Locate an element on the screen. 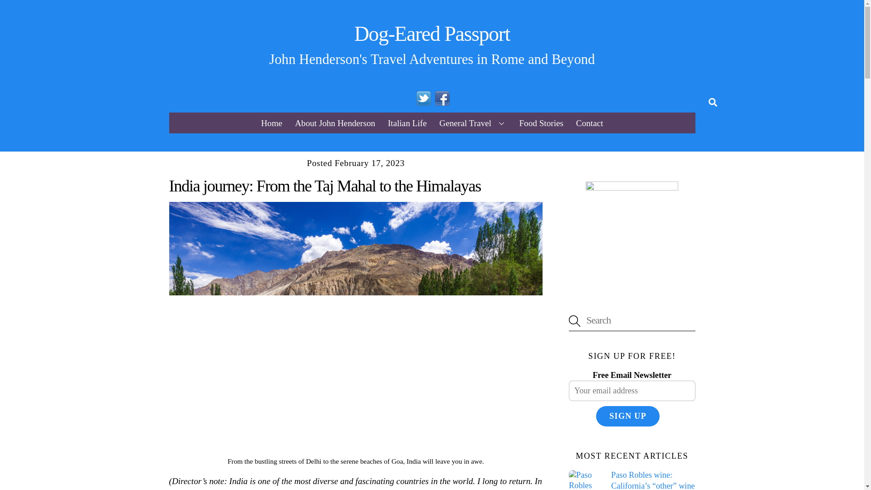 This screenshot has width=871, height=490. Contact is located at coordinates (589, 122).